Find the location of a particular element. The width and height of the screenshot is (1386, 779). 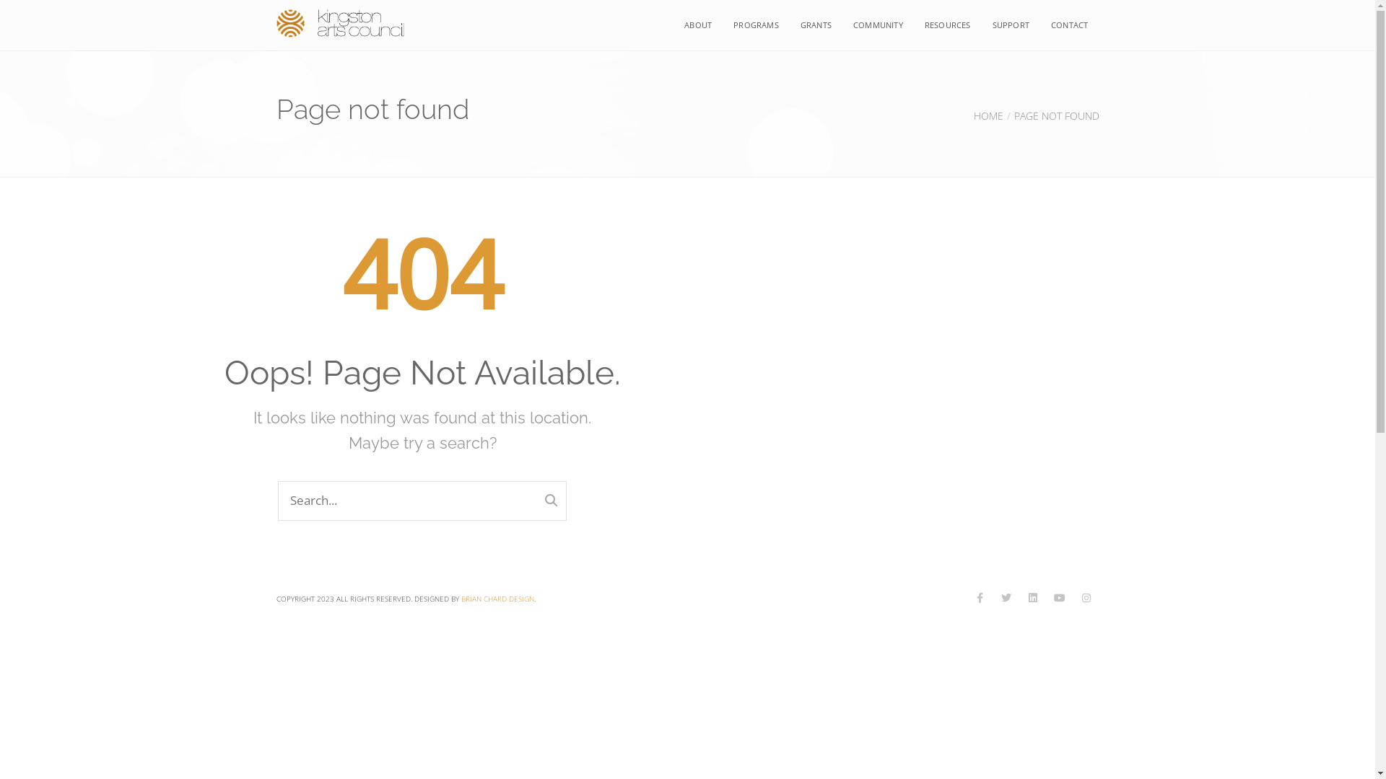

RESOURCES is located at coordinates (948, 25).